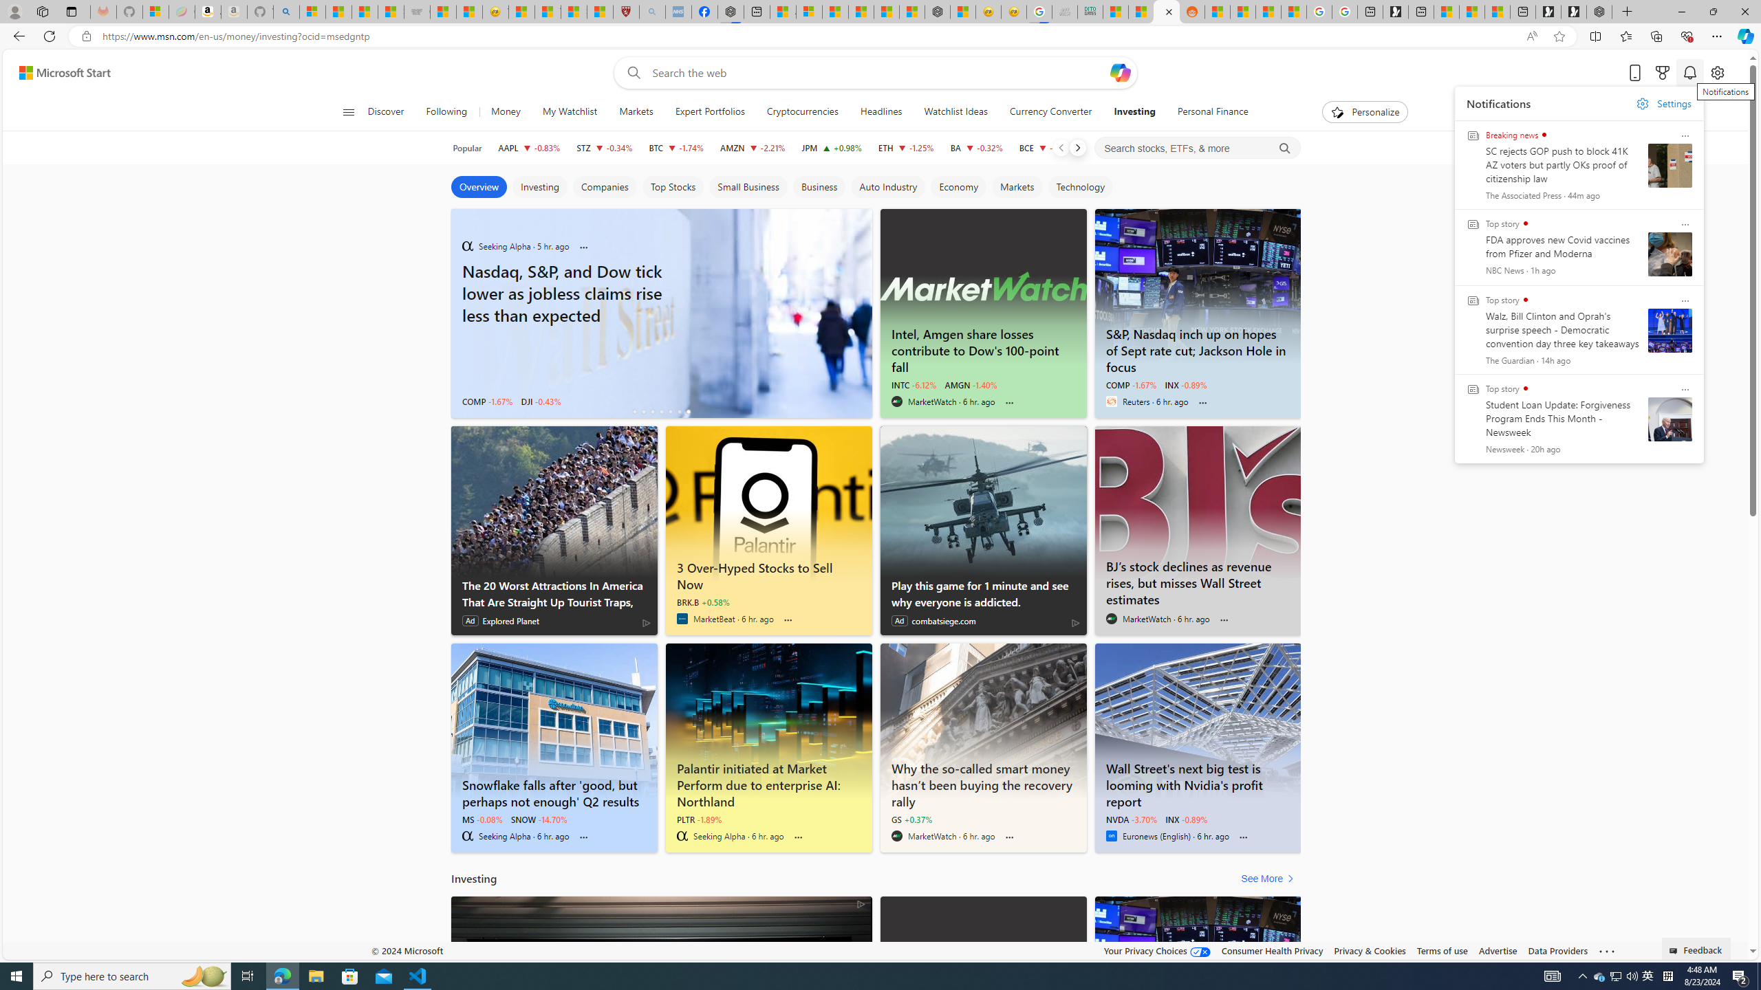  Describe the element at coordinates (1186, 819) in the screenshot. I see `INX -0.89%` at that location.